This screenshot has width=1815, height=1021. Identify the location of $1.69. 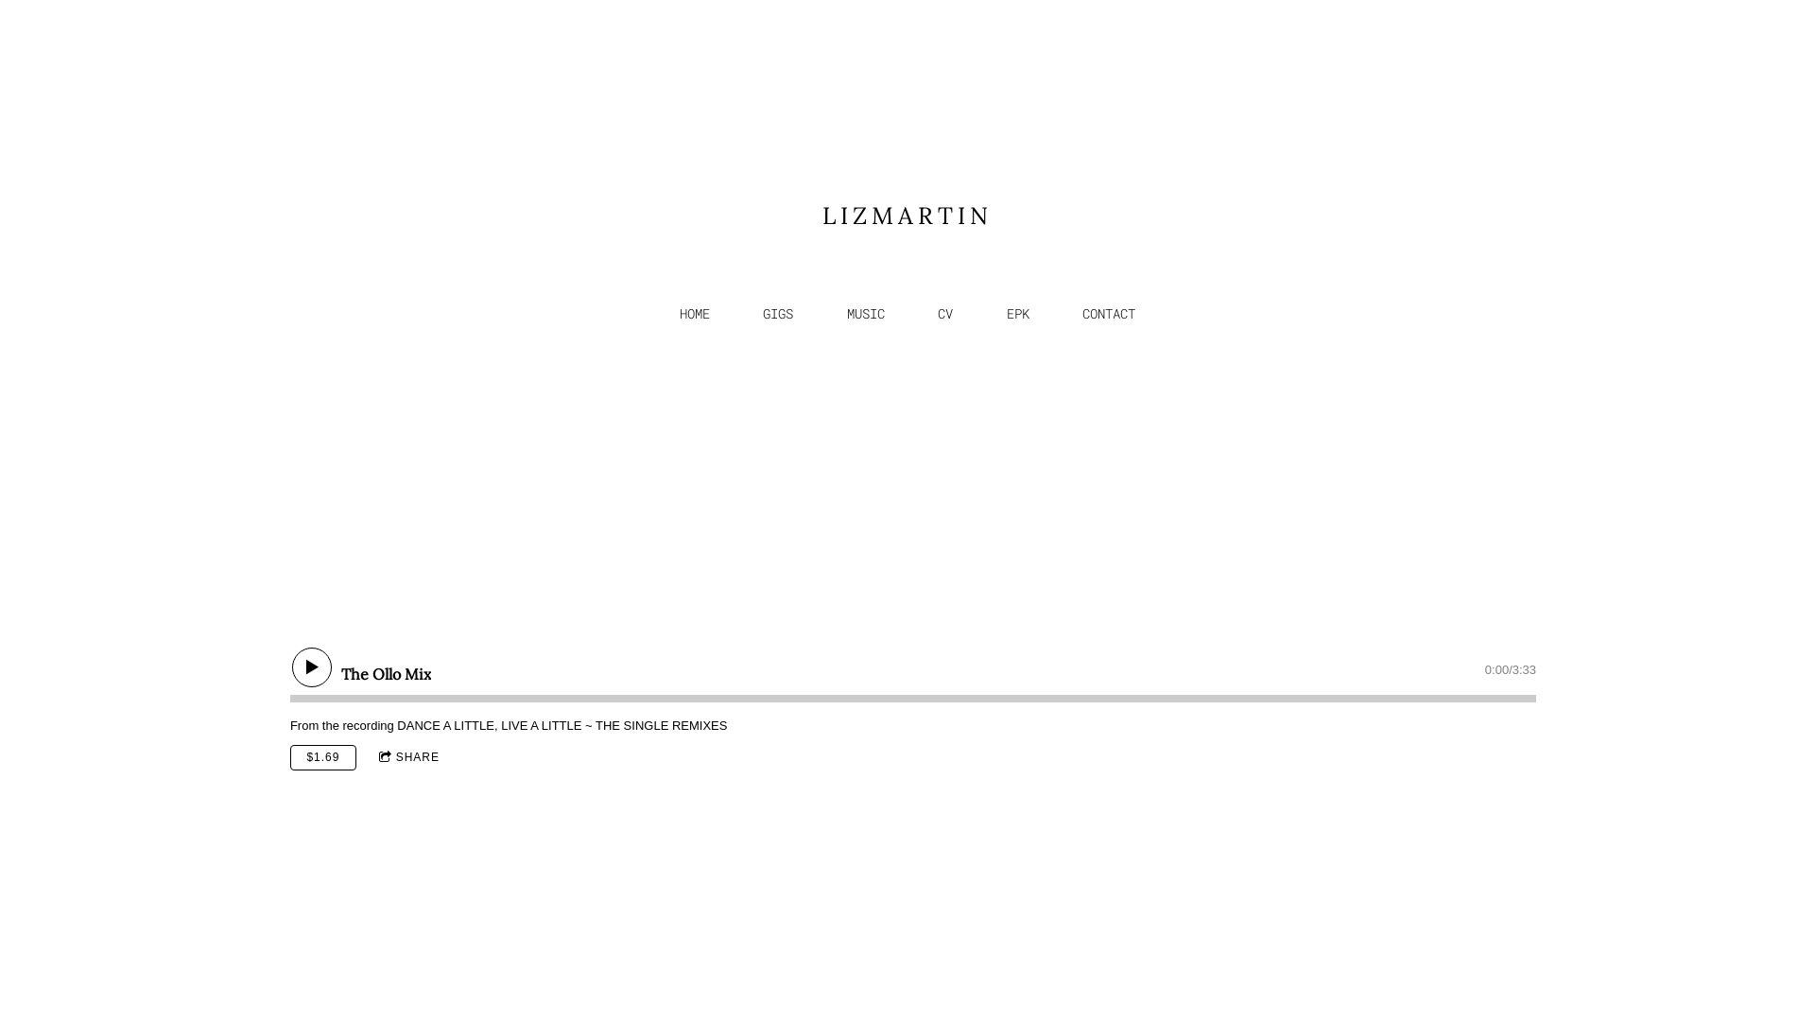
(323, 758).